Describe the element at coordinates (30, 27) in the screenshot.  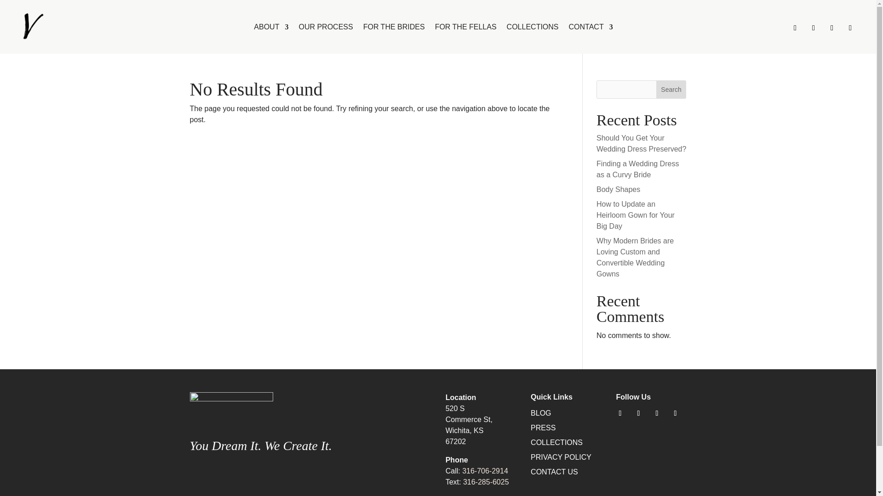
I see `VANYA-MARK-BLK` at that location.